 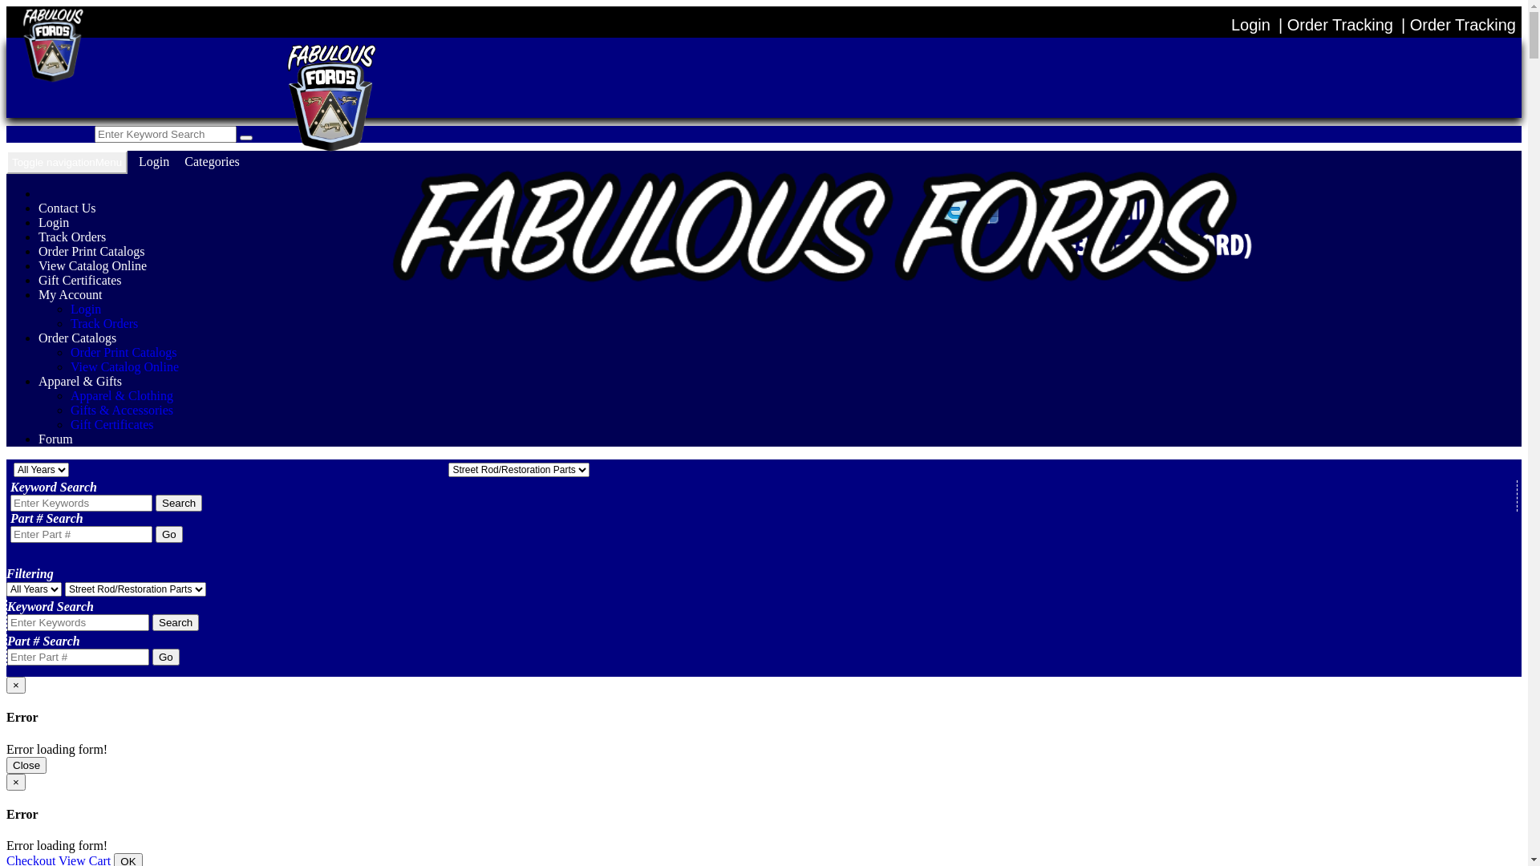 I want to click on Go, so click(x=169, y=534).